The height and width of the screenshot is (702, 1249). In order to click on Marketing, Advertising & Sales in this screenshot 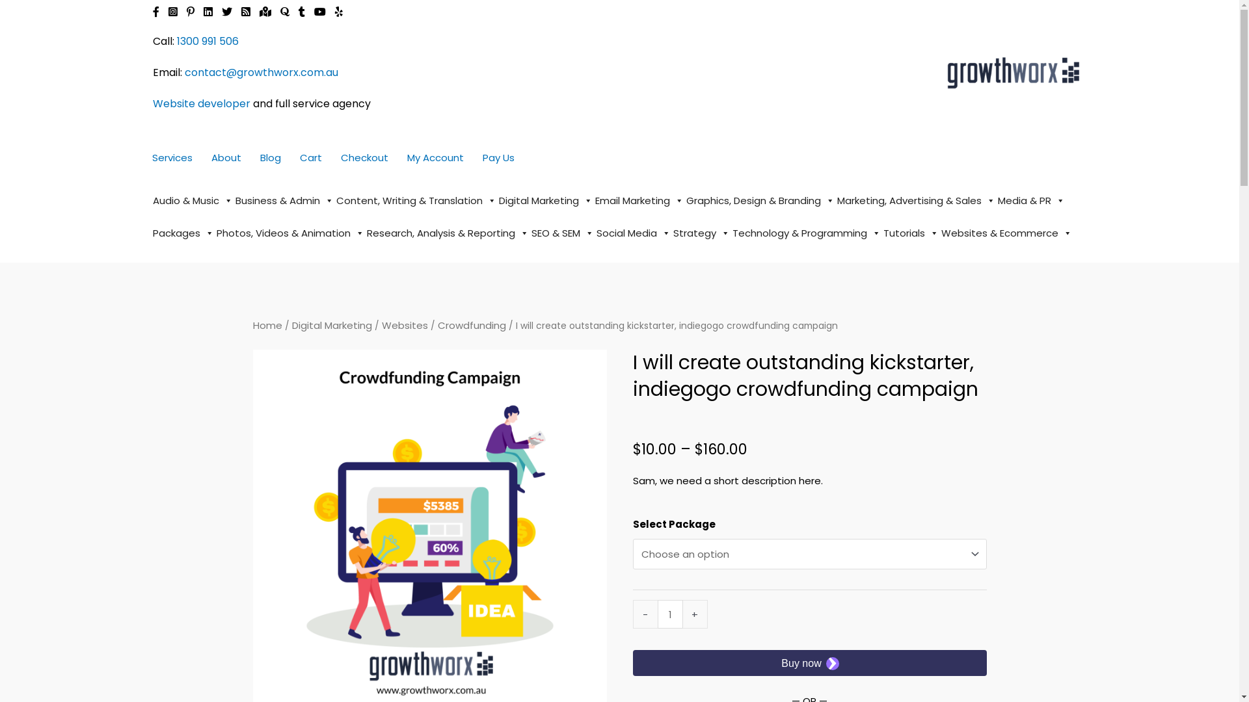, I will do `click(916, 201)`.